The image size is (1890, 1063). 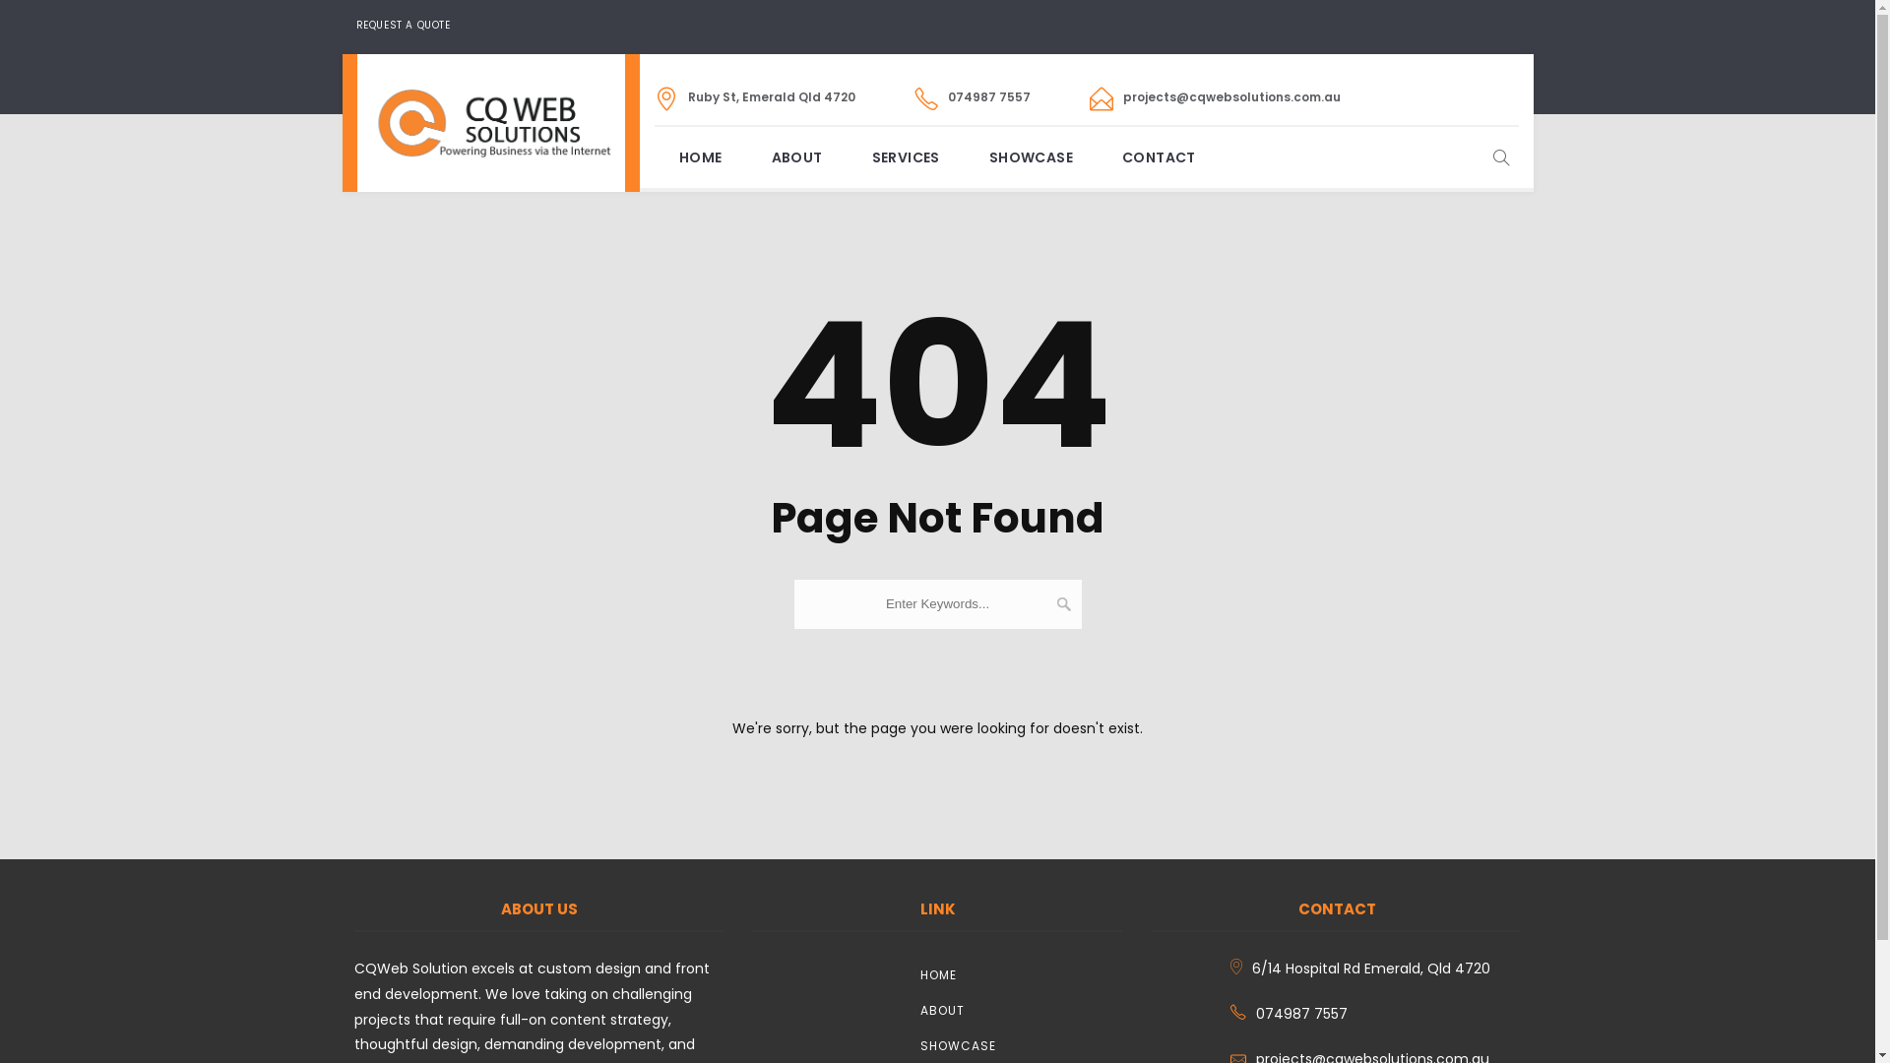 I want to click on SHOWCASE, so click(x=1031, y=156).